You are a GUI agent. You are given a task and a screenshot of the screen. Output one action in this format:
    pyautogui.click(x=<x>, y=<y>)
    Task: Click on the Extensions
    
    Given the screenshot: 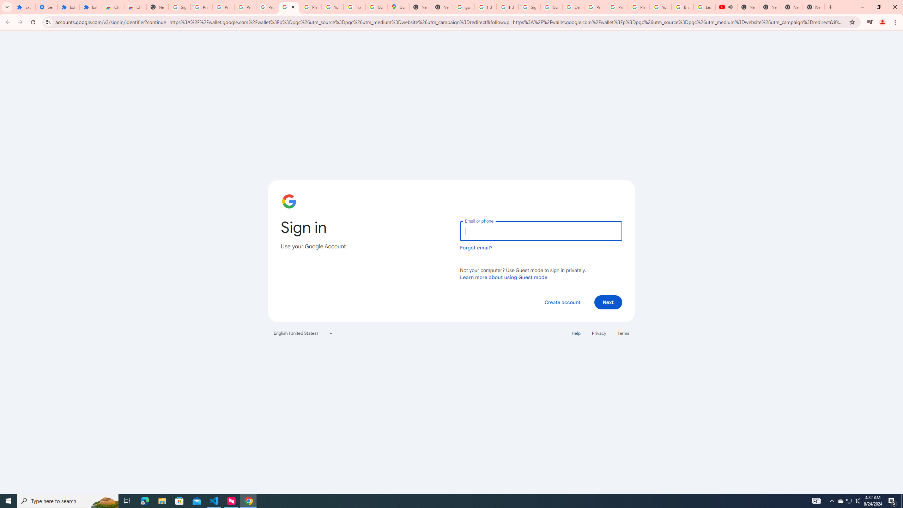 What is the action you would take?
    pyautogui.click(x=24, y=7)
    